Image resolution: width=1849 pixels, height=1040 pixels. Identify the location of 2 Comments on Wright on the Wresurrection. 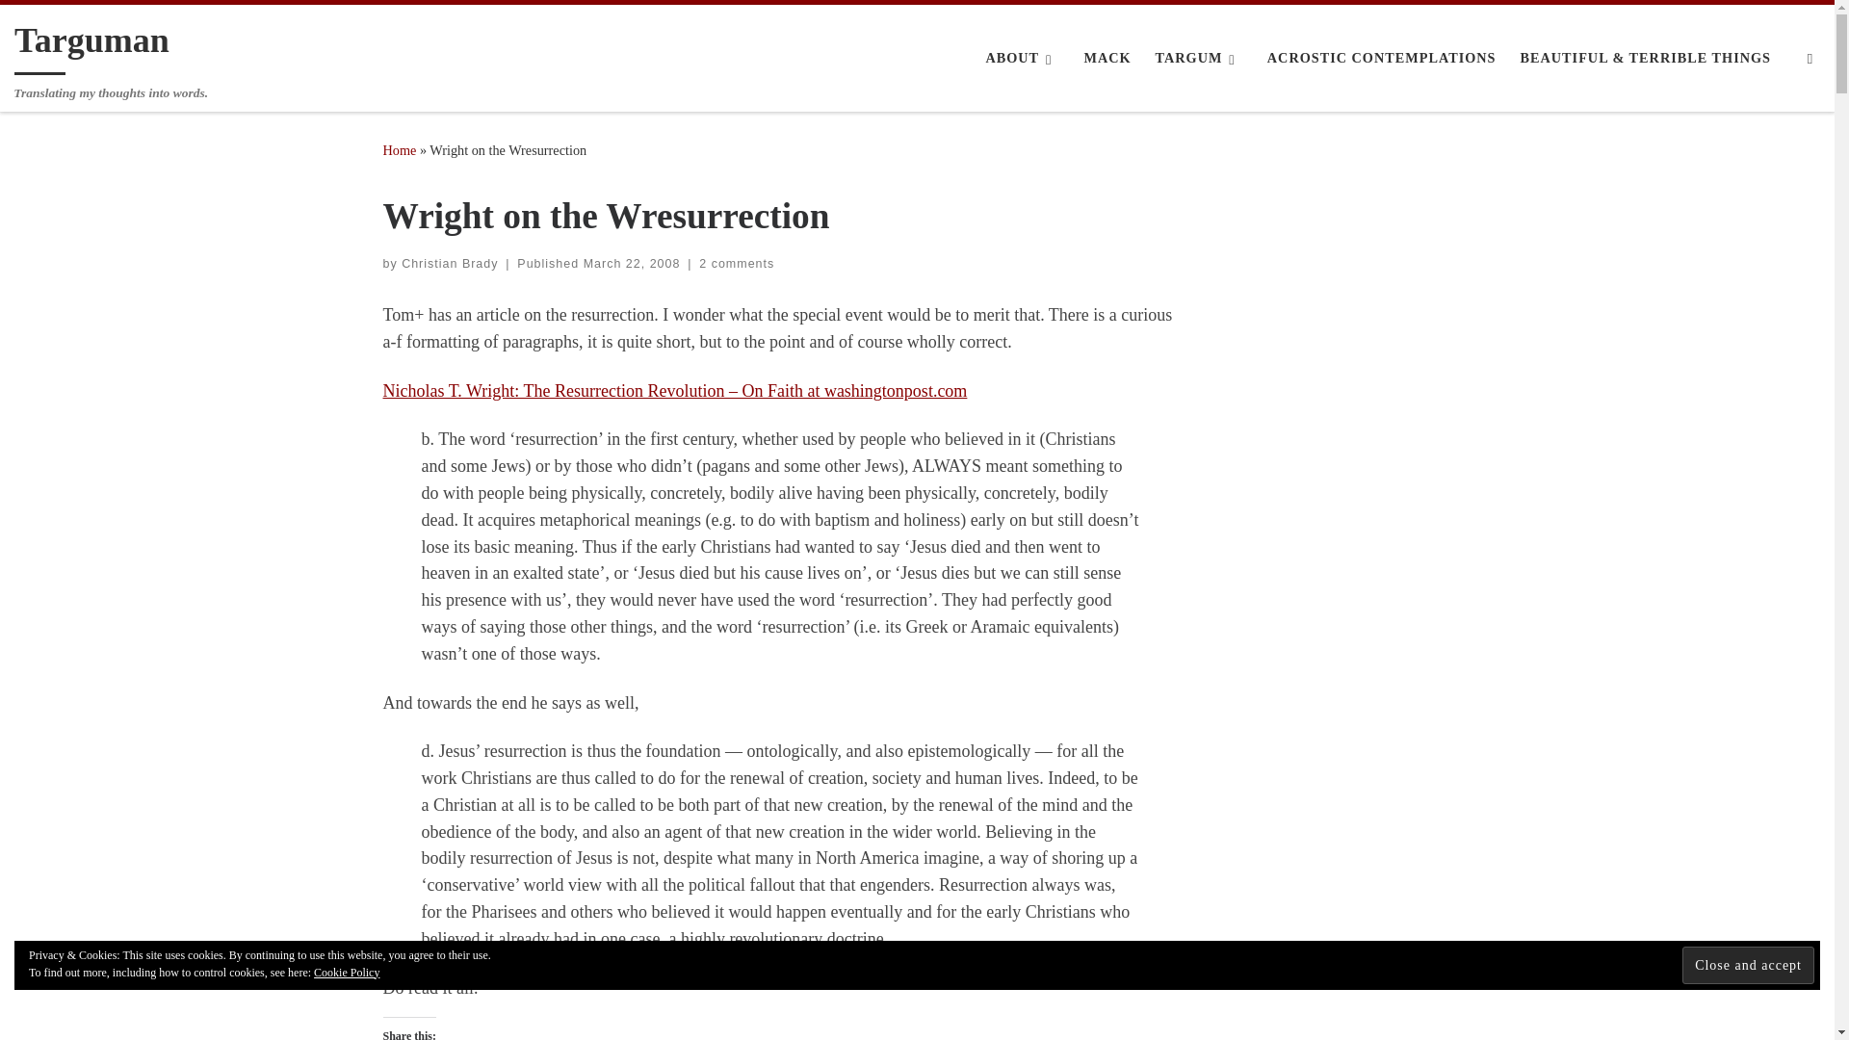
(736, 263).